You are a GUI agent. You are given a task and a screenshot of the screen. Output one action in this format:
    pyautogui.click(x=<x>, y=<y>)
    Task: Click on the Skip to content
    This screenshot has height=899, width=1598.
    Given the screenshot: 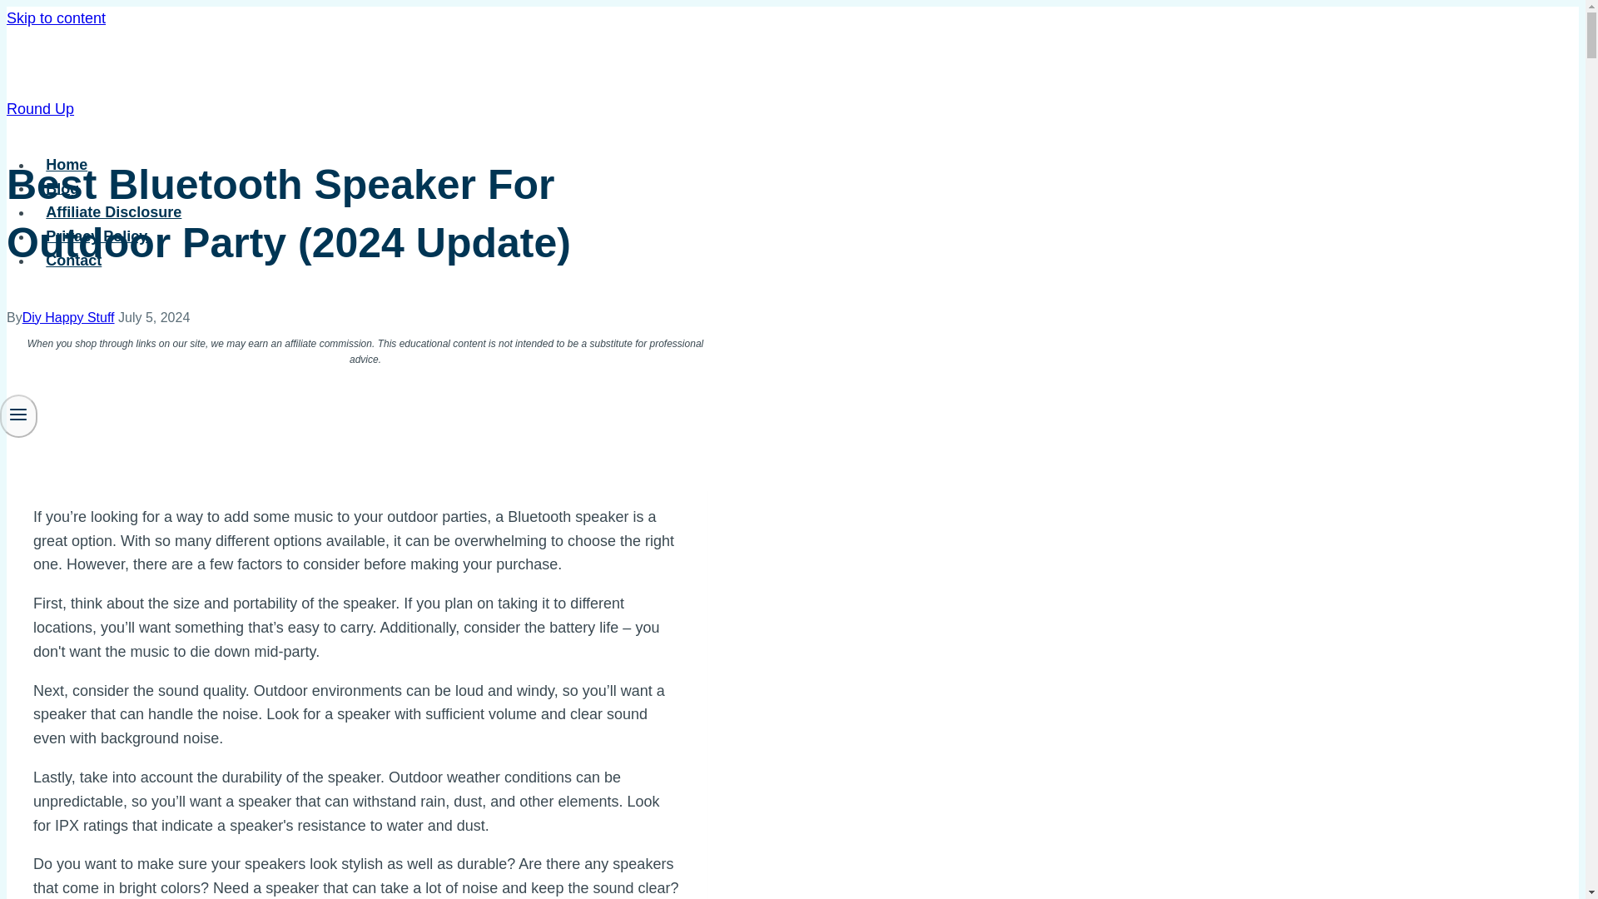 What is the action you would take?
    pyautogui.click(x=55, y=18)
    